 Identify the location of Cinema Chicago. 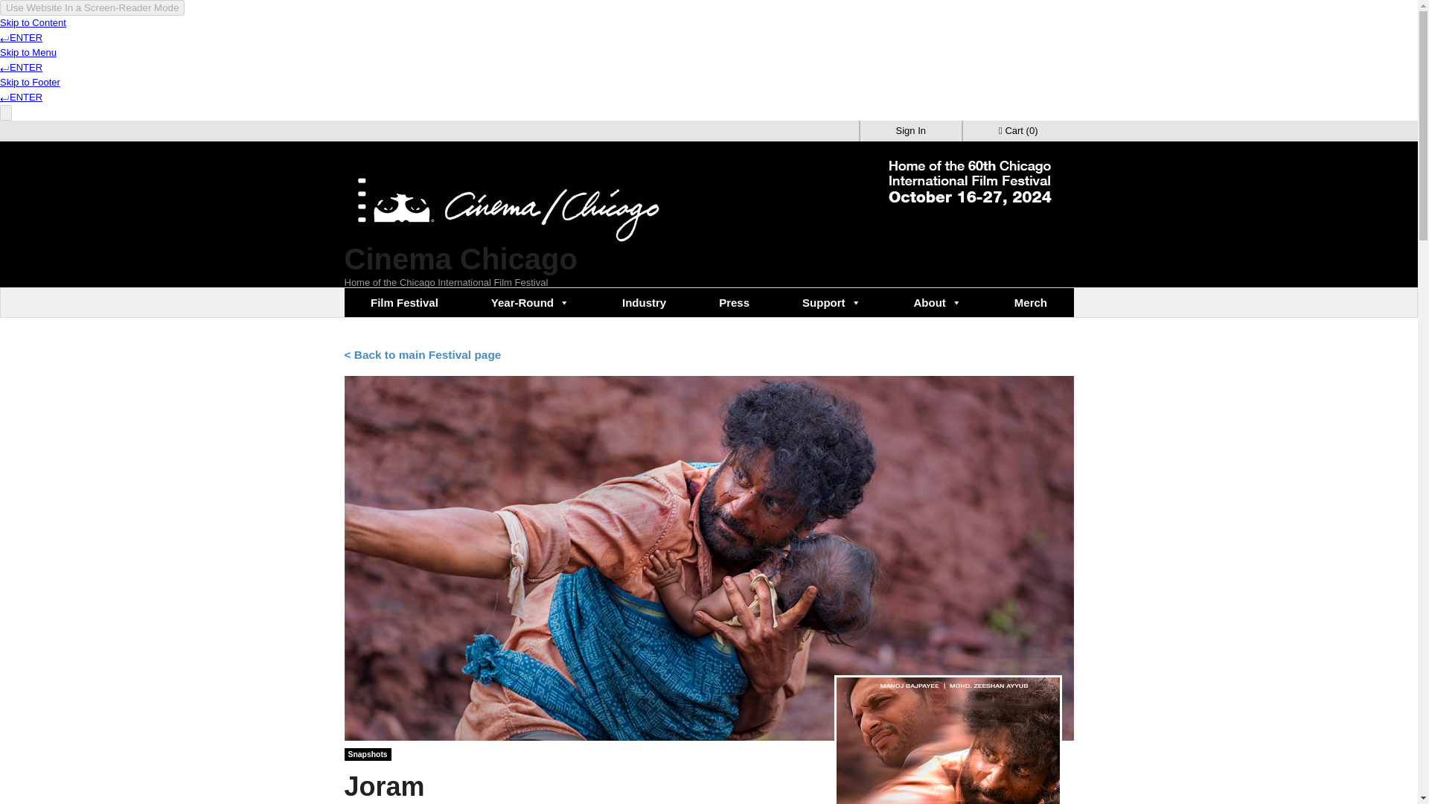
(460, 259).